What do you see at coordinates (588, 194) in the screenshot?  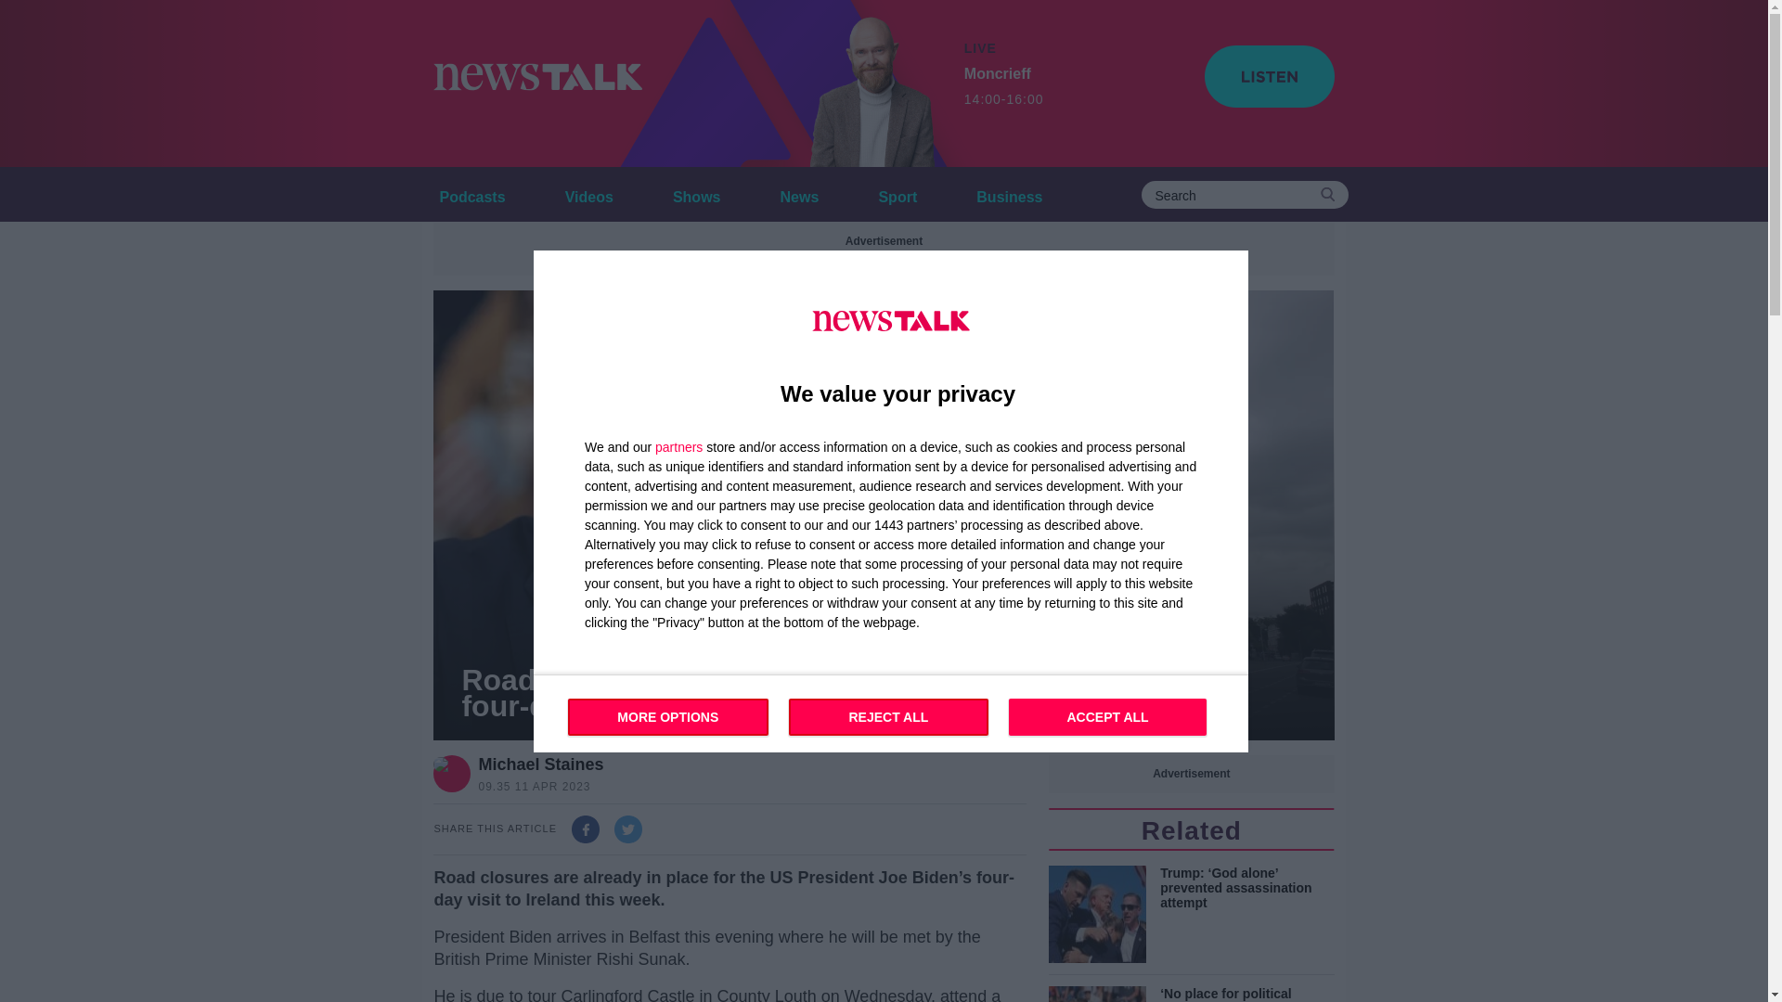 I see `Shows` at bounding box center [588, 194].